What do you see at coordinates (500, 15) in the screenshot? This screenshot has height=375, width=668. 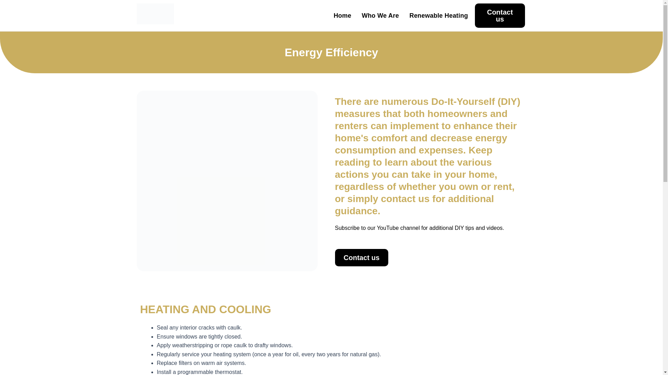 I see `Contact us` at bounding box center [500, 15].